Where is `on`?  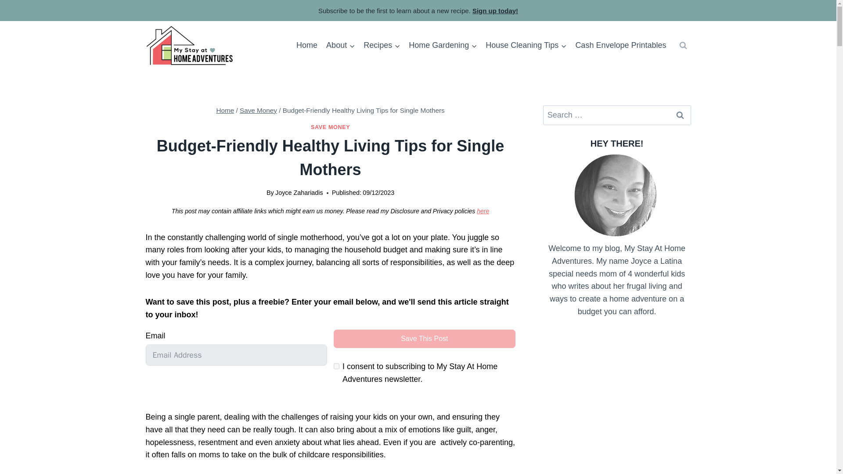
on is located at coordinates (336, 366).